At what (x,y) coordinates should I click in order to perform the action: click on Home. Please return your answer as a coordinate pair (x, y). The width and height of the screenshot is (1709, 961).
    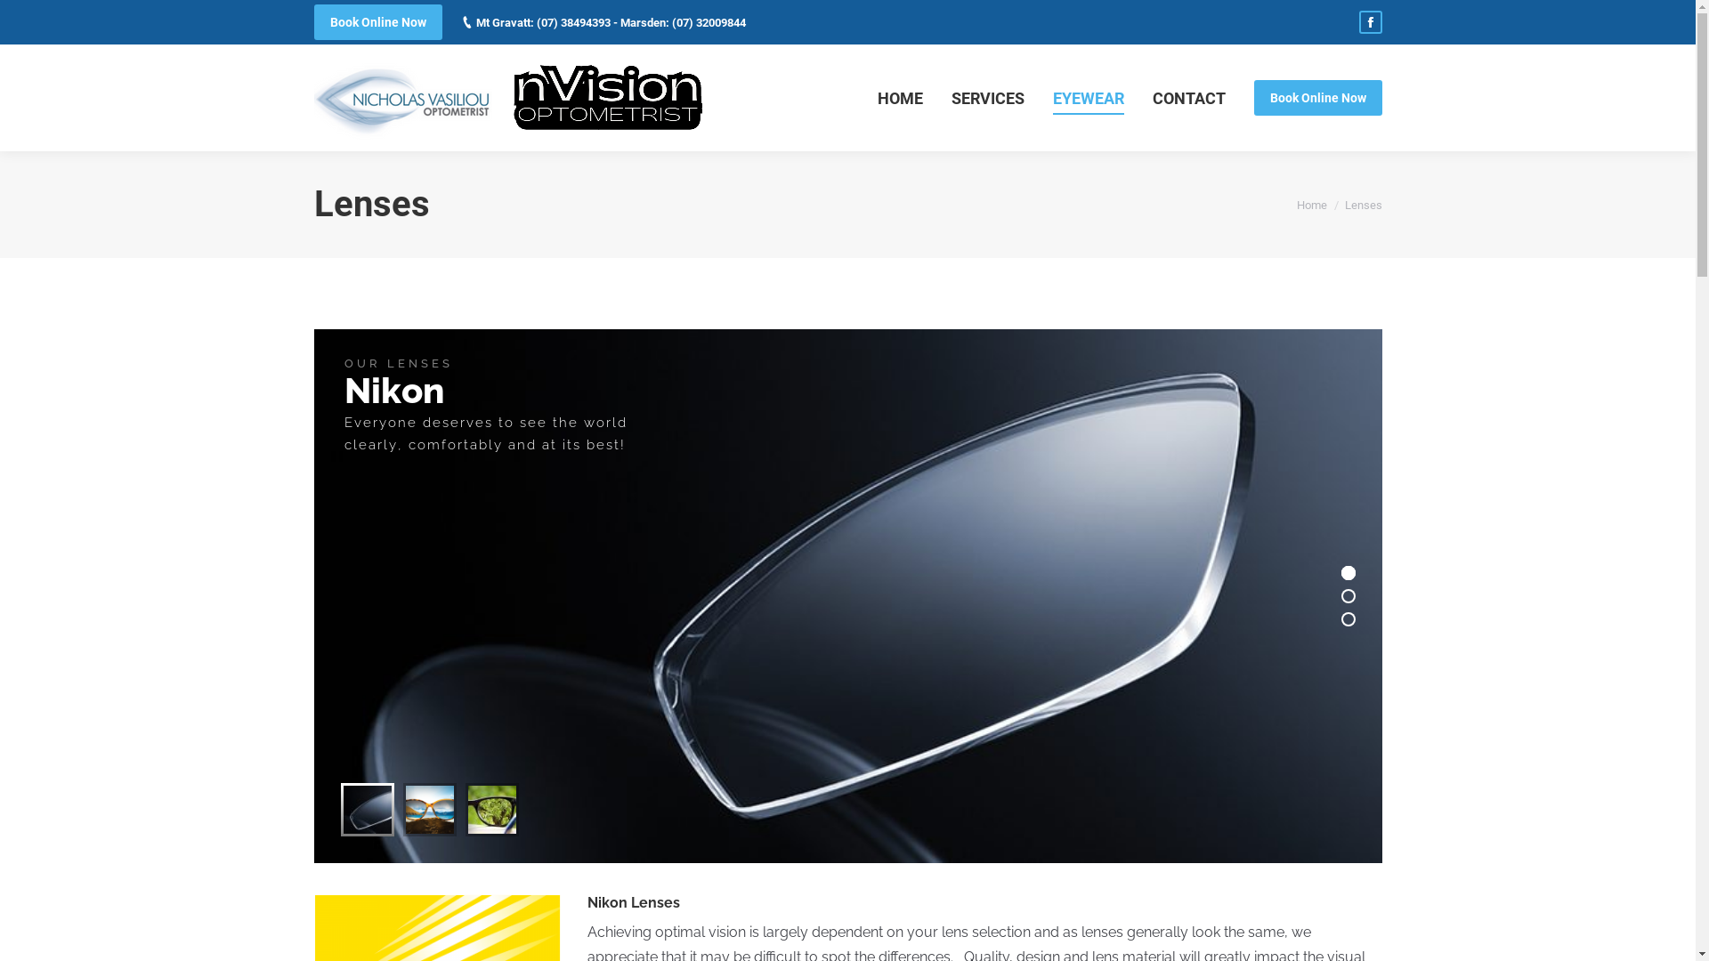
    Looking at the image, I should click on (1311, 205).